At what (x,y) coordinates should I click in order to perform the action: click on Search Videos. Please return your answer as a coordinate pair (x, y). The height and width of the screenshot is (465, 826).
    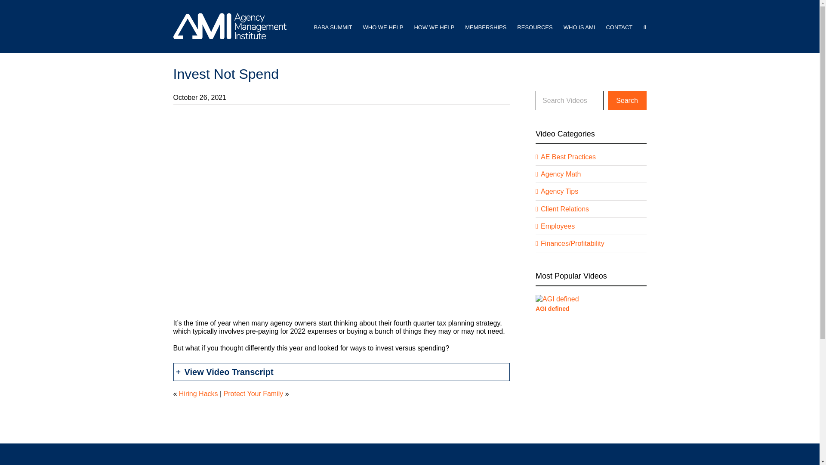
    Looking at the image, I should click on (569, 100).